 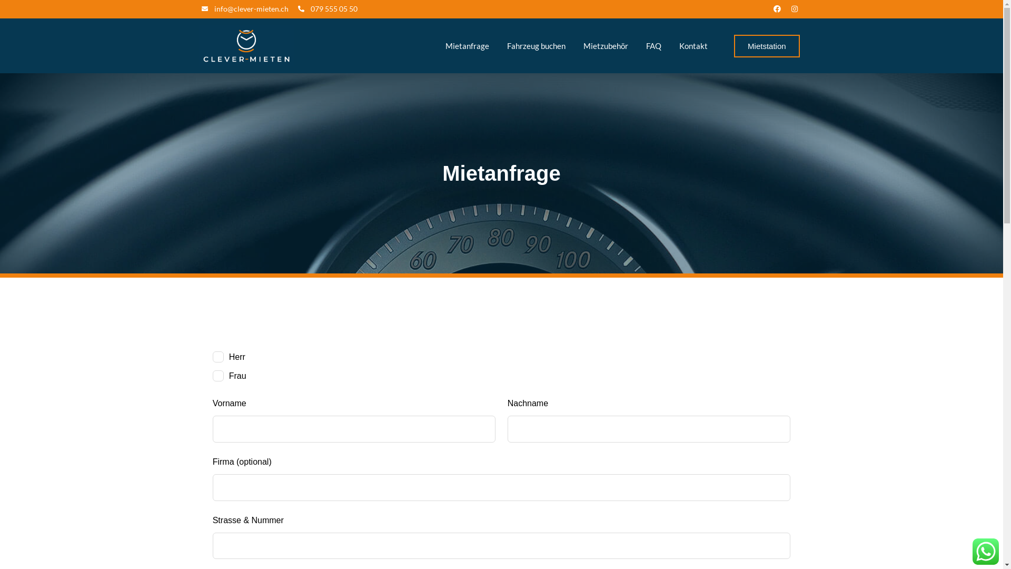 What do you see at coordinates (767, 46) in the screenshot?
I see `Mietstation` at bounding box center [767, 46].